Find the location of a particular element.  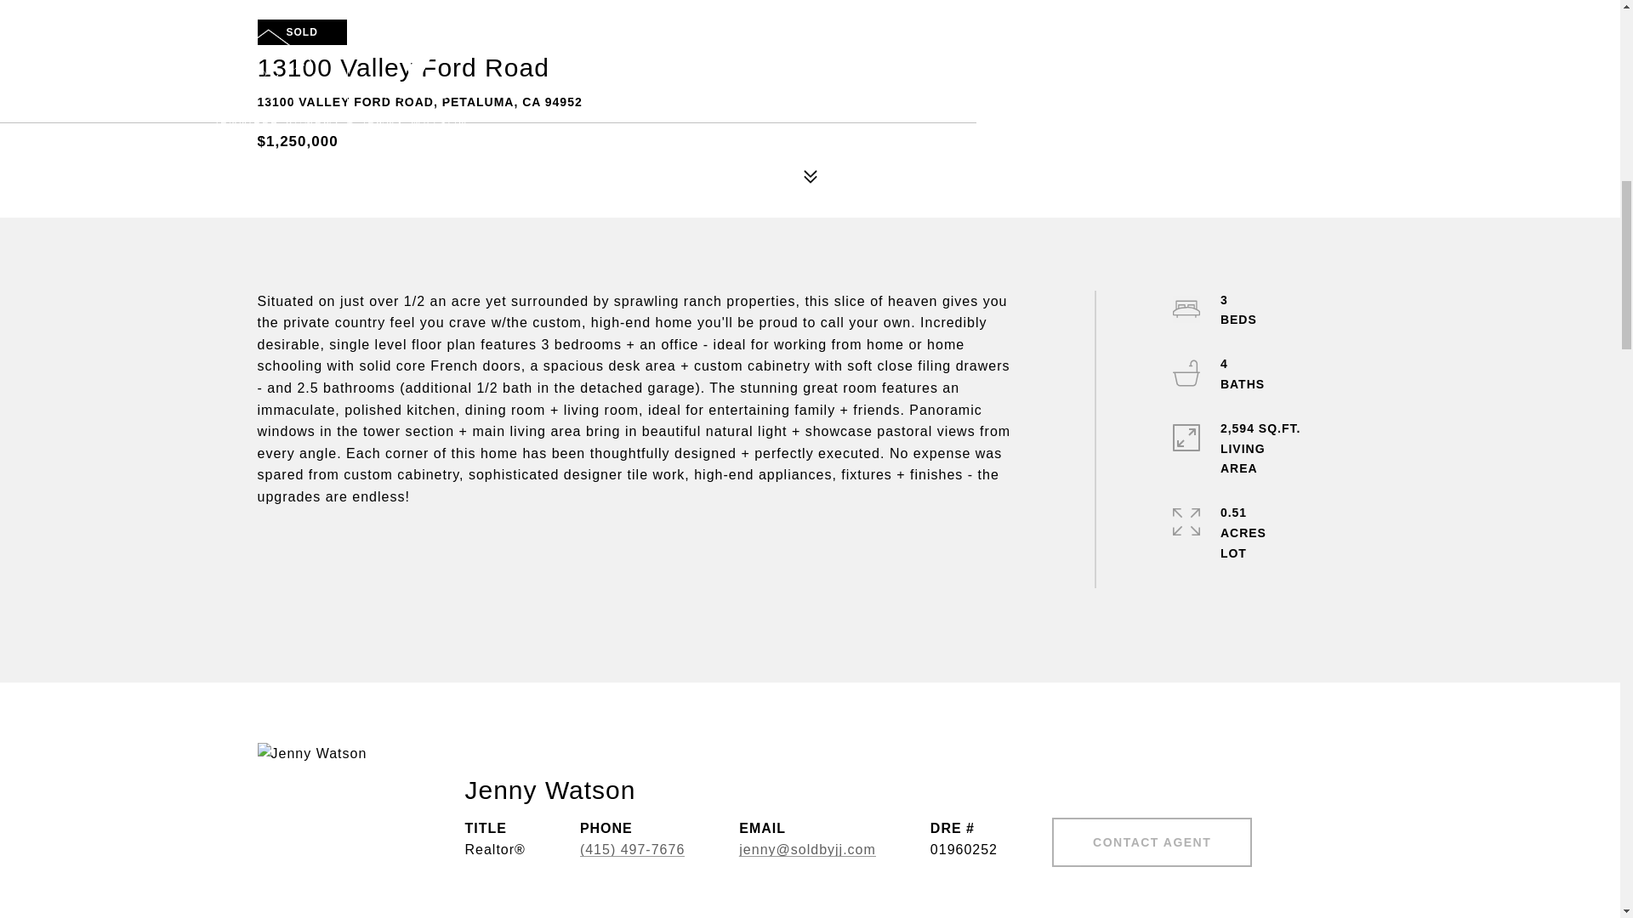

CONTACT AGENT is located at coordinates (1152, 841).